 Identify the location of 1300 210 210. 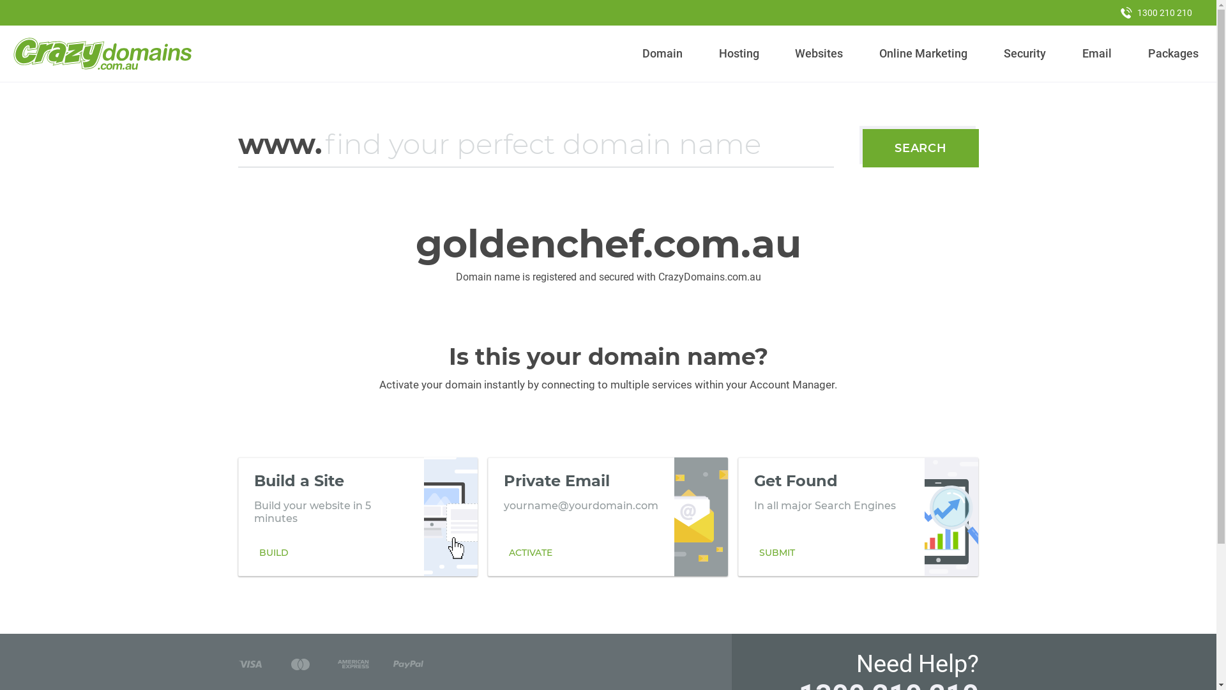
(1156, 13).